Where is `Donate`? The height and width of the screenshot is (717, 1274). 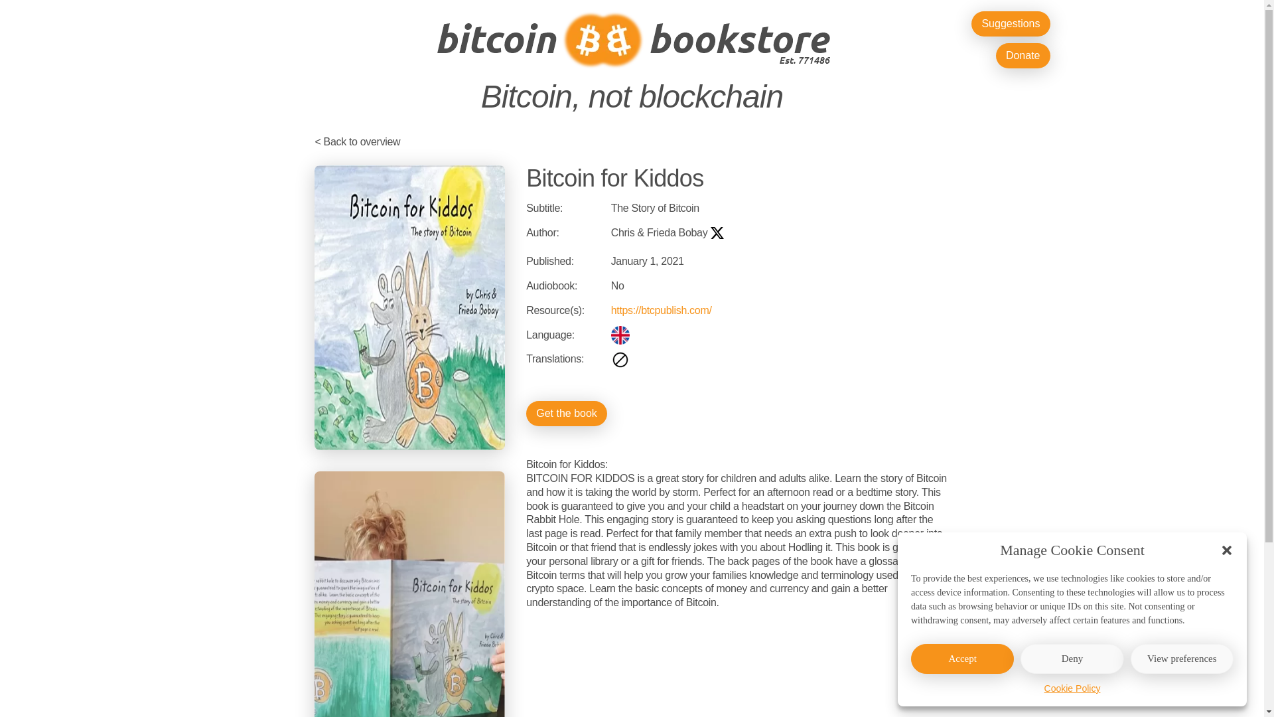 Donate is located at coordinates (1023, 55).